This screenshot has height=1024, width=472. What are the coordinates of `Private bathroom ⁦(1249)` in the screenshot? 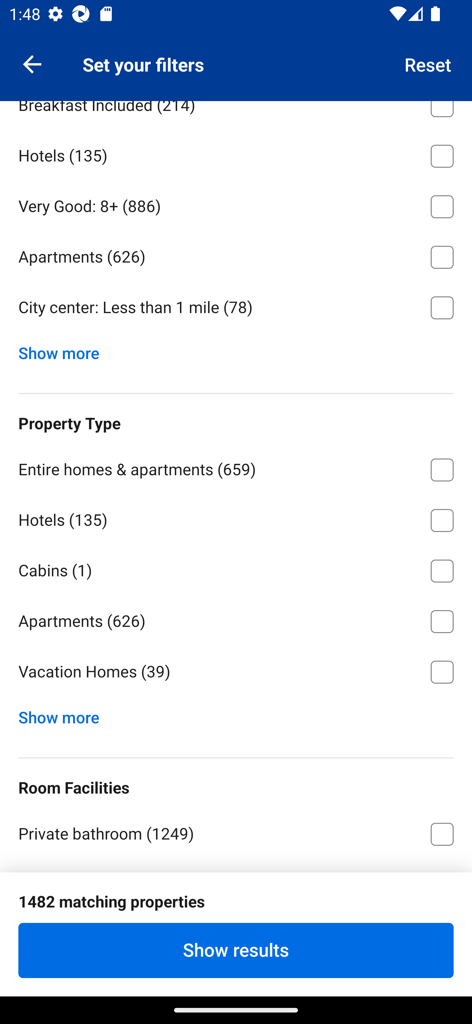 It's located at (236, 832).